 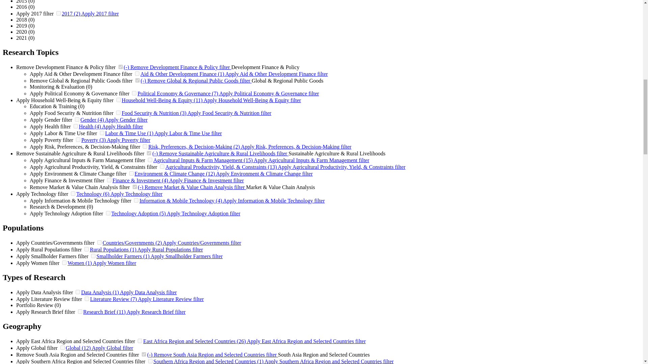 I want to click on on, so click(x=137, y=73).